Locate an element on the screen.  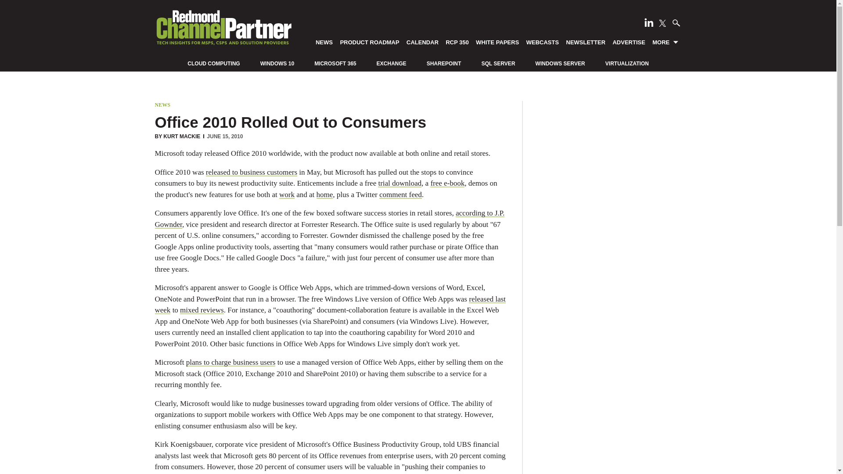
free e-book is located at coordinates (447, 183).